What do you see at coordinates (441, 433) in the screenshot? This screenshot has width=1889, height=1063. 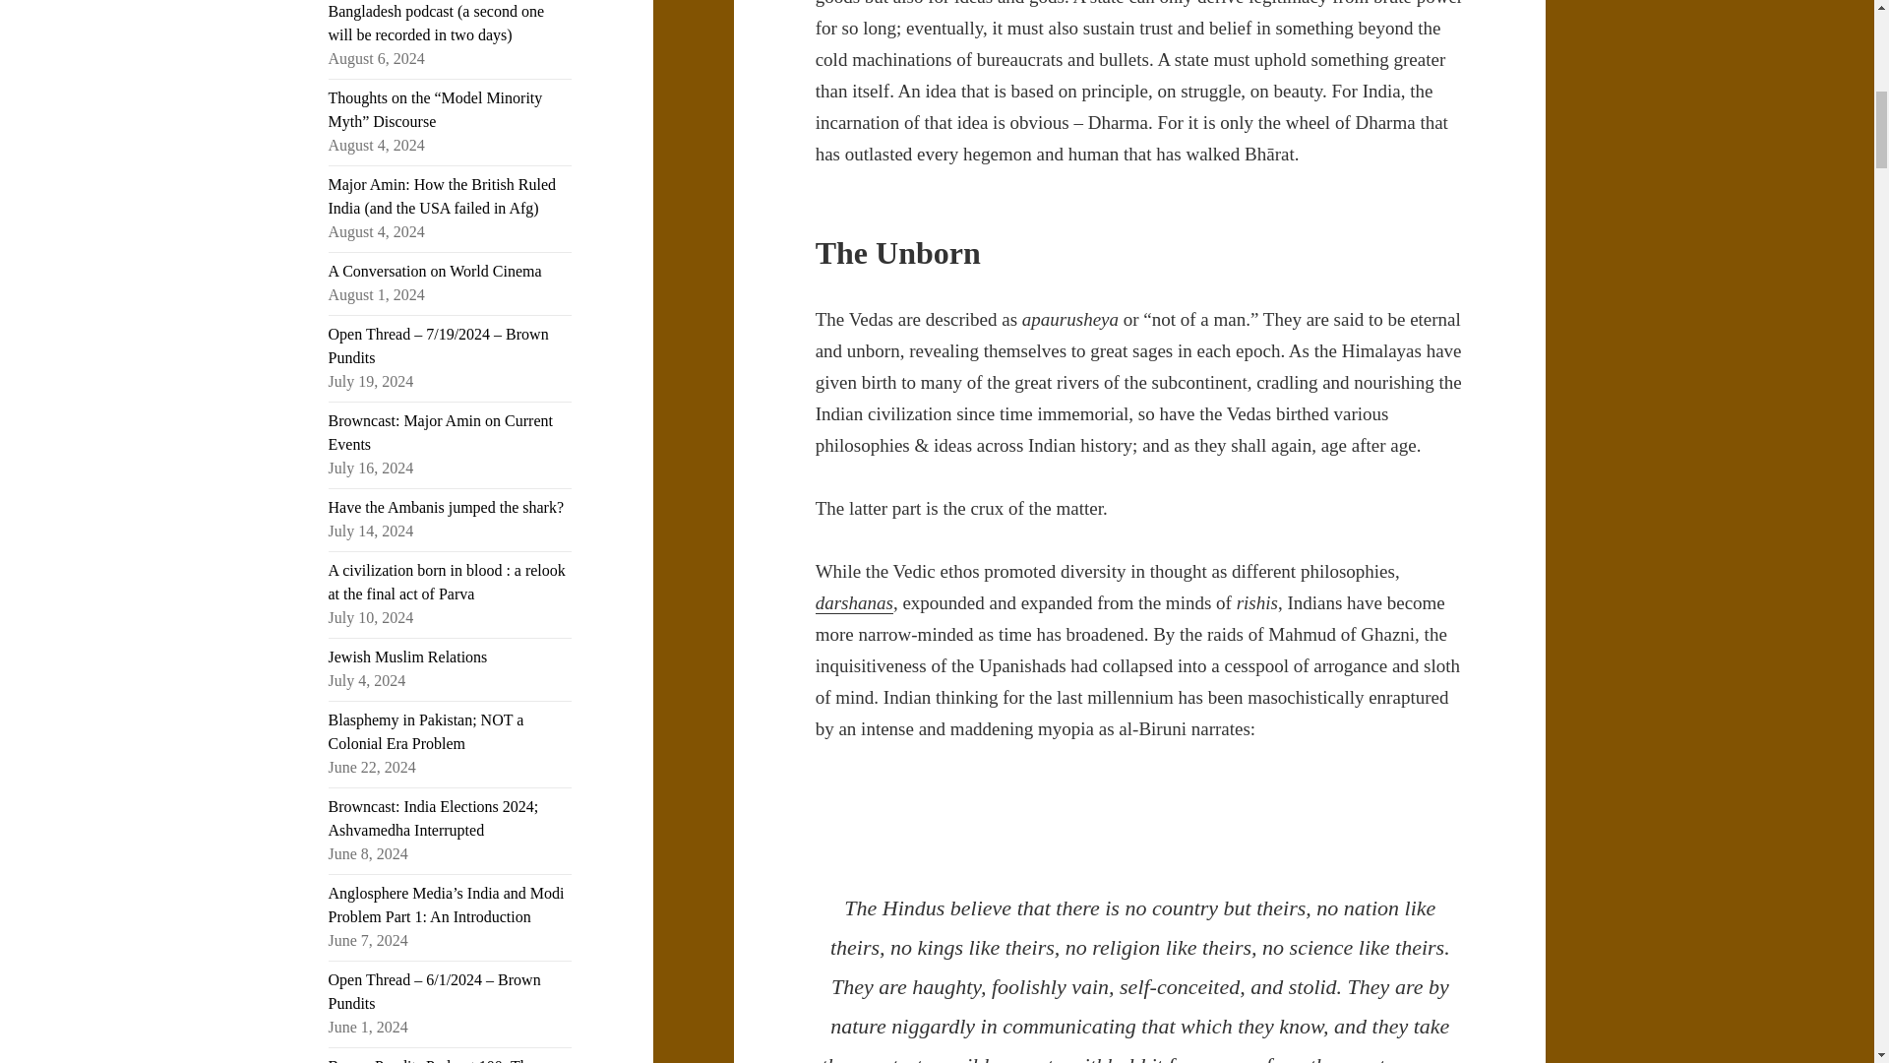 I see `Browncast: Major Amin on Current Events` at bounding box center [441, 433].